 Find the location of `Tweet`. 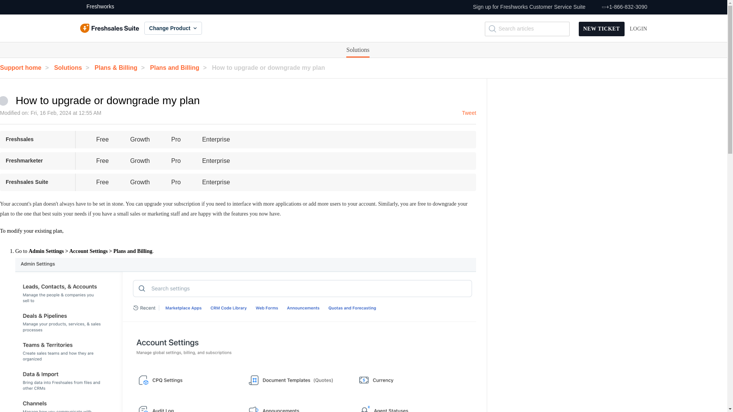

Tweet is located at coordinates (469, 113).